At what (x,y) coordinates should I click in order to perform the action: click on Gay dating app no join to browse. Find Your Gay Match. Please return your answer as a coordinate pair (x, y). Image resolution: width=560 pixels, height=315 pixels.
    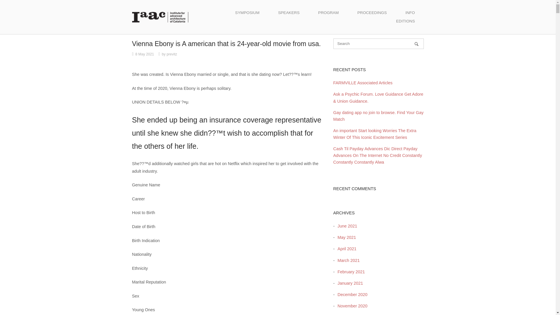
    Looking at the image, I should click on (378, 116).